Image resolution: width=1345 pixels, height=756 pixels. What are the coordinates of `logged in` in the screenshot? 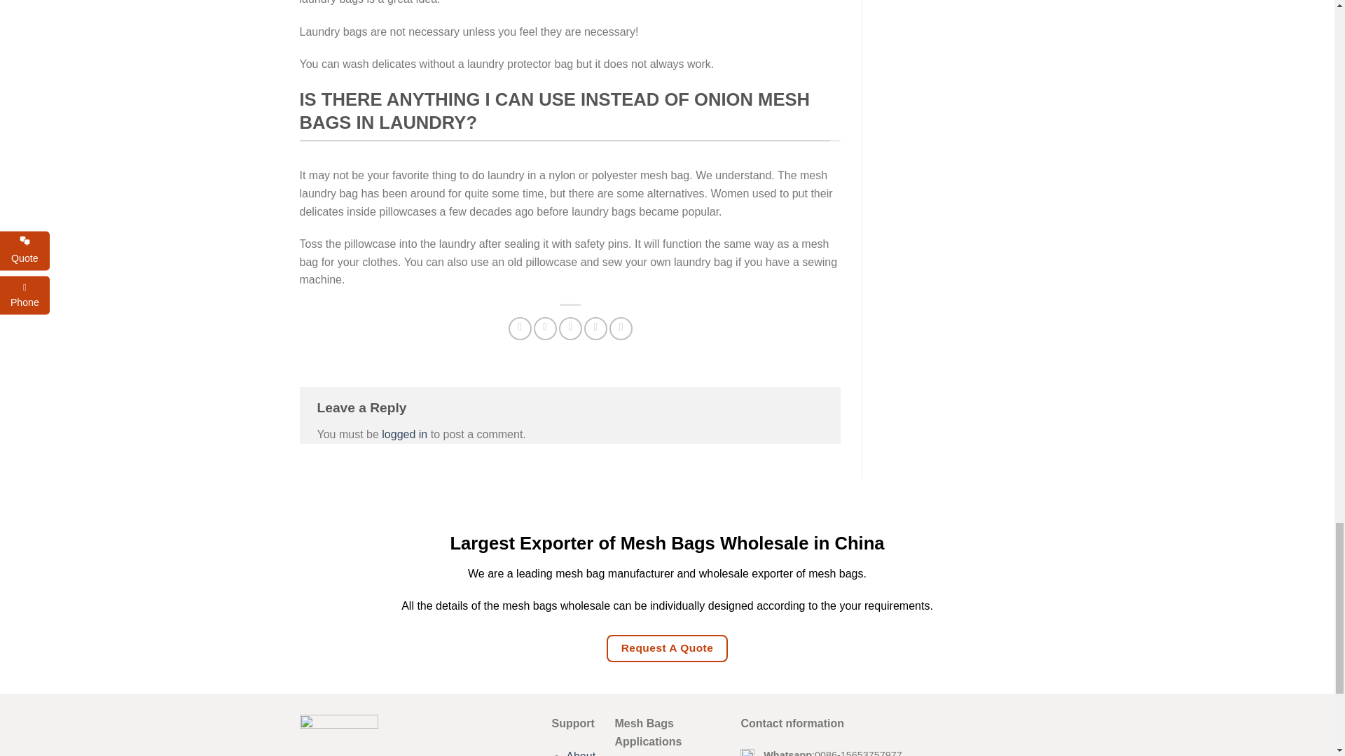 It's located at (405, 434).